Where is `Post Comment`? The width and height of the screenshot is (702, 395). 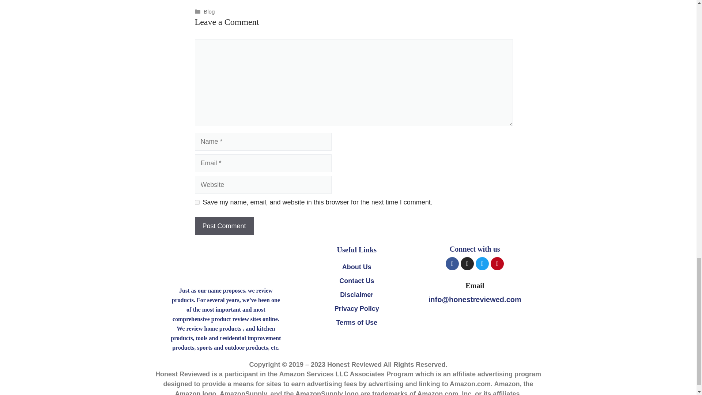 Post Comment is located at coordinates (224, 226).